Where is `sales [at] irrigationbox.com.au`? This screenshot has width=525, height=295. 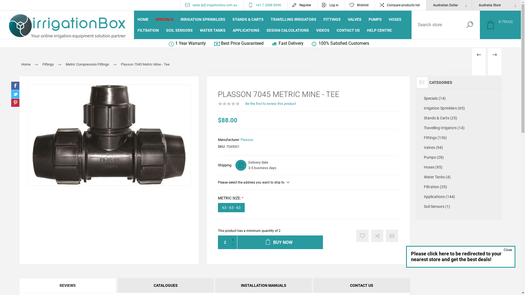
sales [at] irrigationbox.com.au is located at coordinates (212, 5).